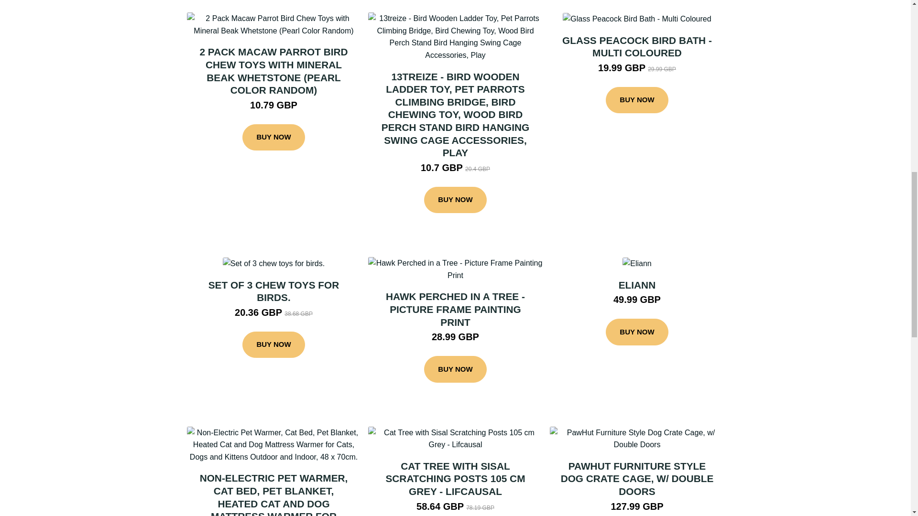  Describe the element at coordinates (637, 47) in the screenshot. I see `GLASS PEACOCK BIRD BATH - MULTI COLOURED` at that location.